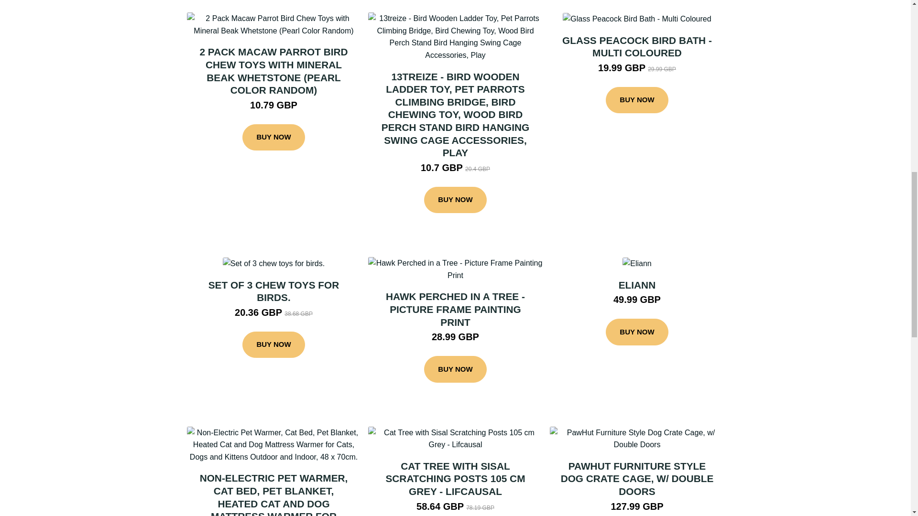  Describe the element at coordinates (637, 47) in the screenshot. I see `GLASS PEACOCK BIRD BATH - MULTI COLOURED` at that location.